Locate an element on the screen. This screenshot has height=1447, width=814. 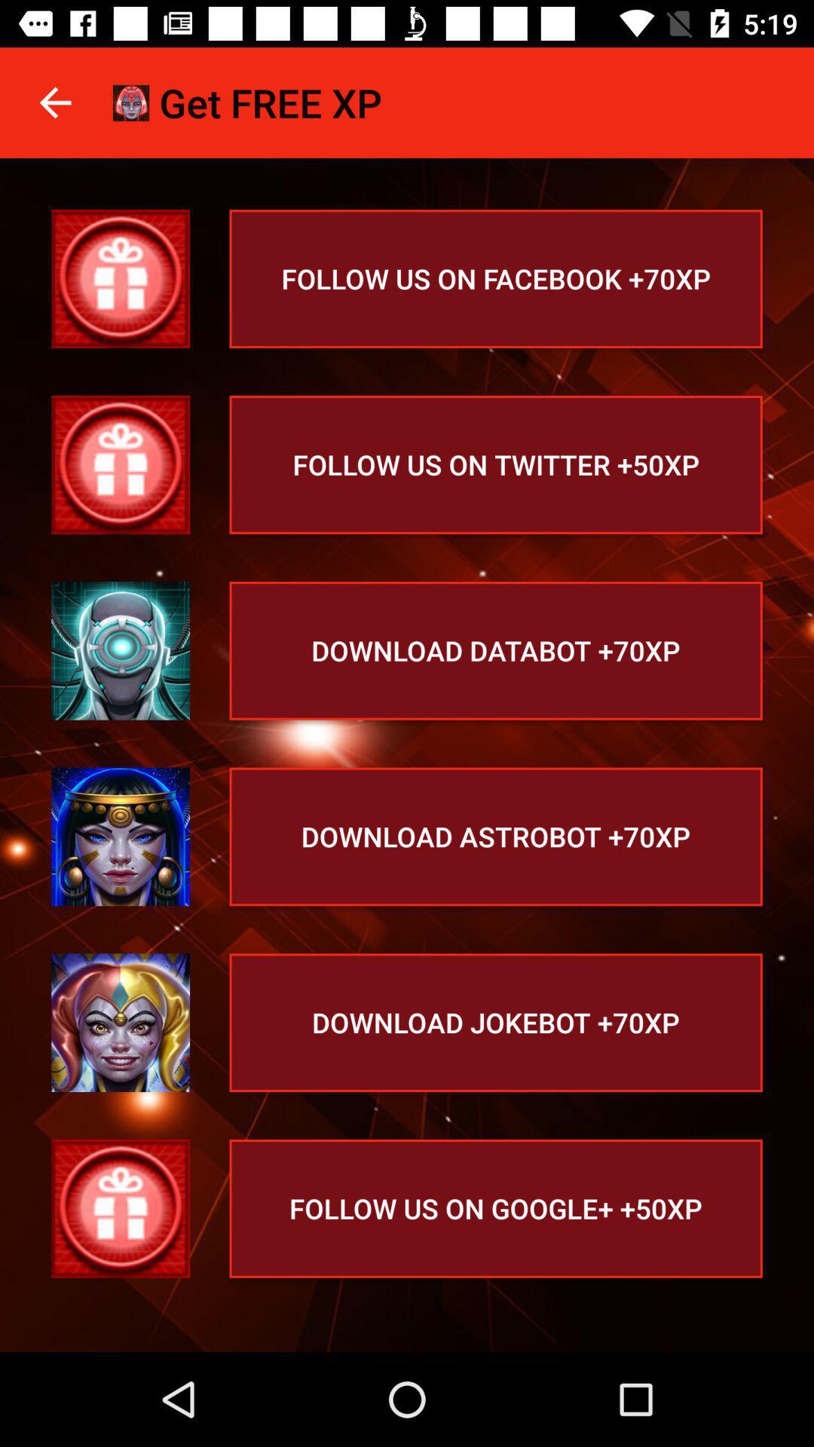
follow on facebook is located at coordinates (121, 279).